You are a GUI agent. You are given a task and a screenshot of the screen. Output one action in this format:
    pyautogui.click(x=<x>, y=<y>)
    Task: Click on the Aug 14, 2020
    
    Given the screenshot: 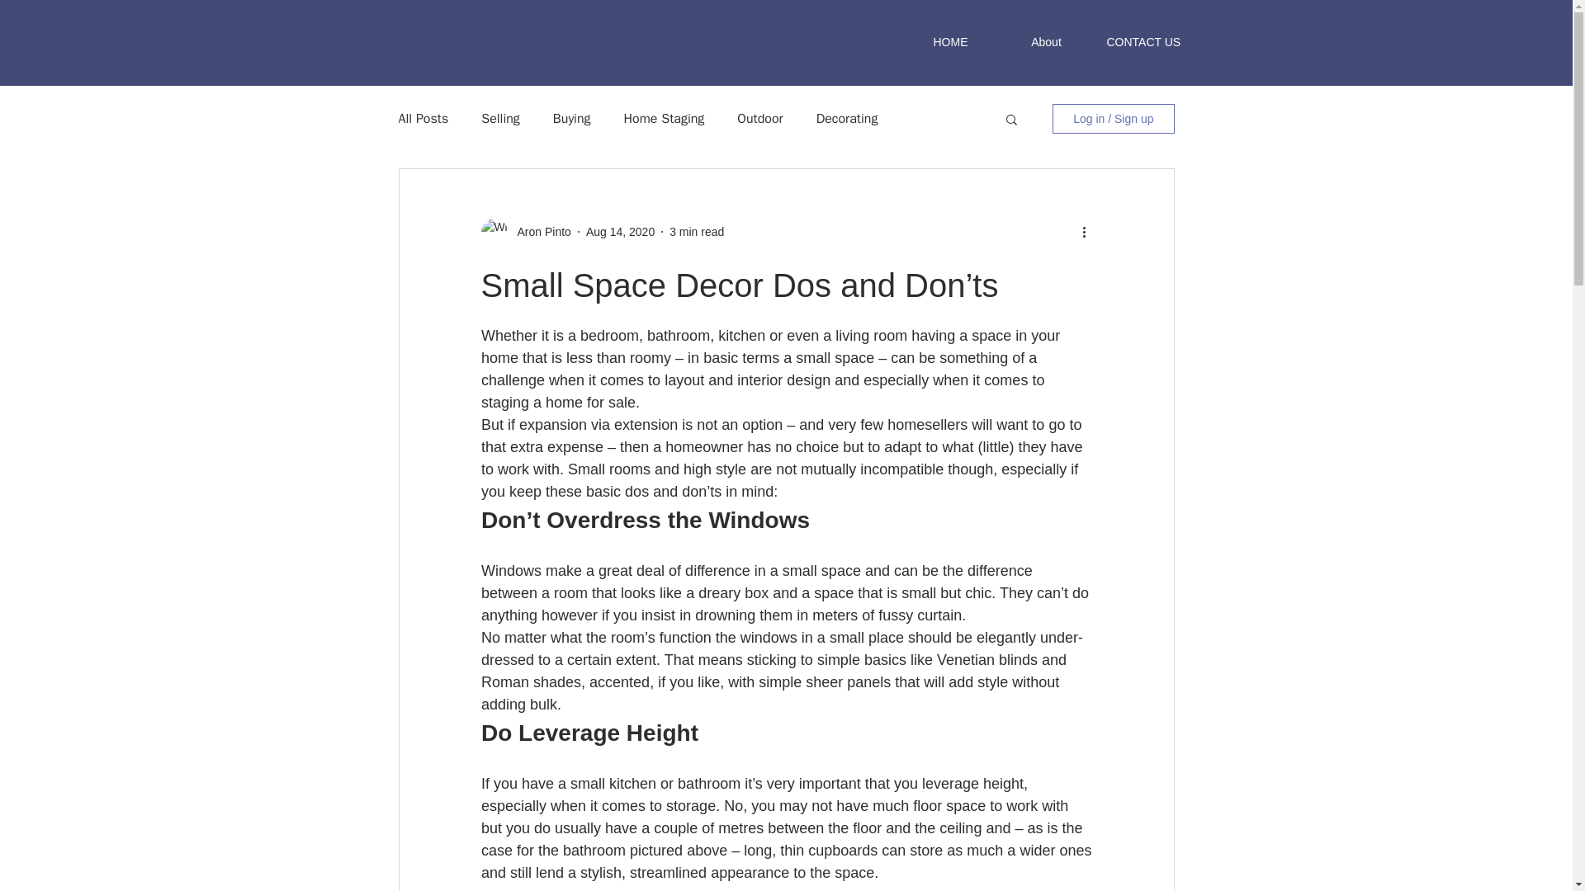 What is the action you would take?
    pyautogui.click(x=620, y=231)
    